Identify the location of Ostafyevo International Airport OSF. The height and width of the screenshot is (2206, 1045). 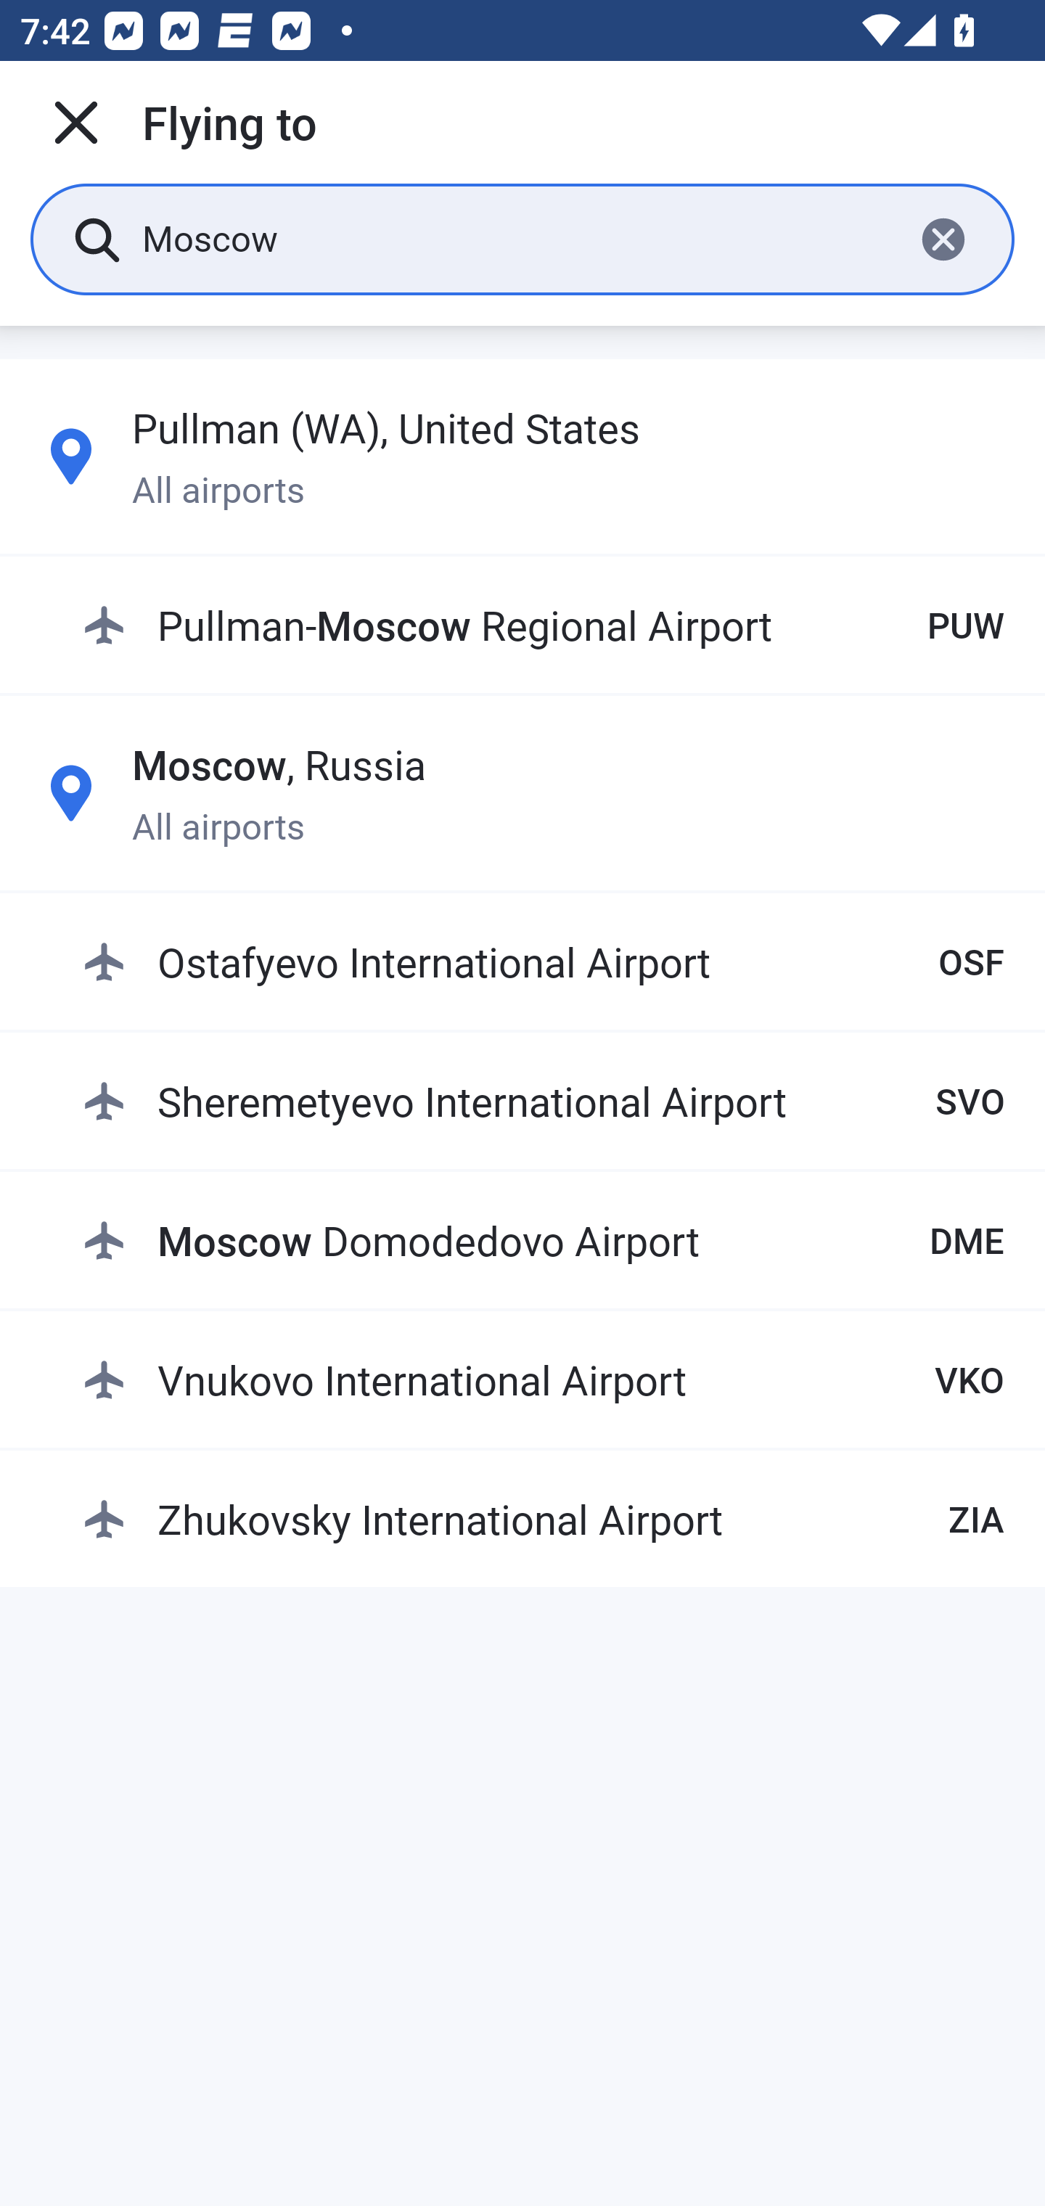
(543, 961).